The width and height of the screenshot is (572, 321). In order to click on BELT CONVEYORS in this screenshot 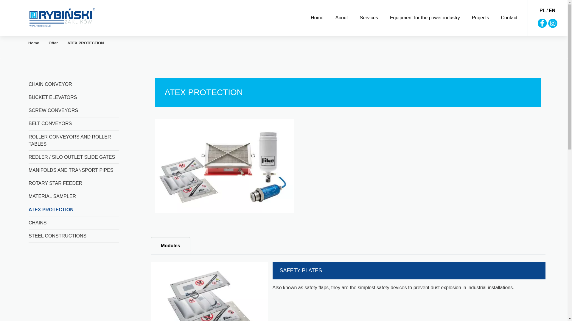, I will do `click(50, 123)`.